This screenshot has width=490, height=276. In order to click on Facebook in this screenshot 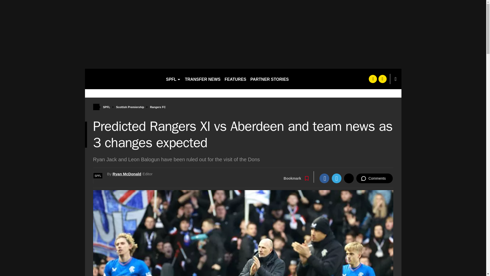, I will do `click(324, 178)`.